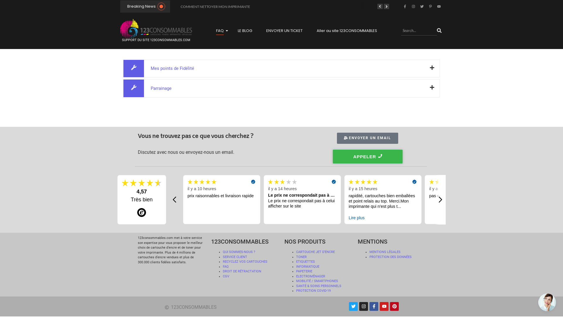  What do you see at coordinates (226, 267) in the screenshot?
I see `FAQ` at bounding box center [226, 267].